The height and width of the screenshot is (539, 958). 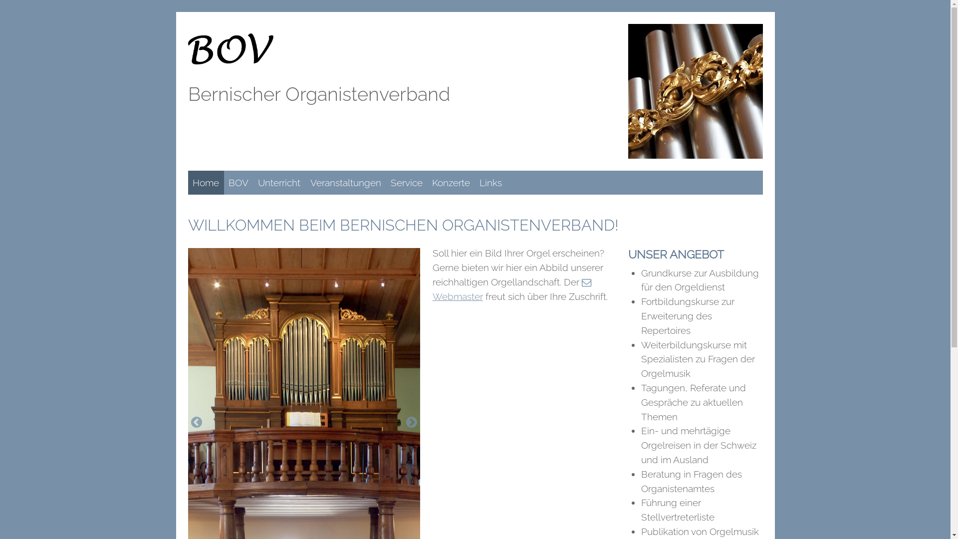 What do you see at coordinates (279, 183) in the screenshot?
I see `Unterricht` at bounding box center [279, 183].